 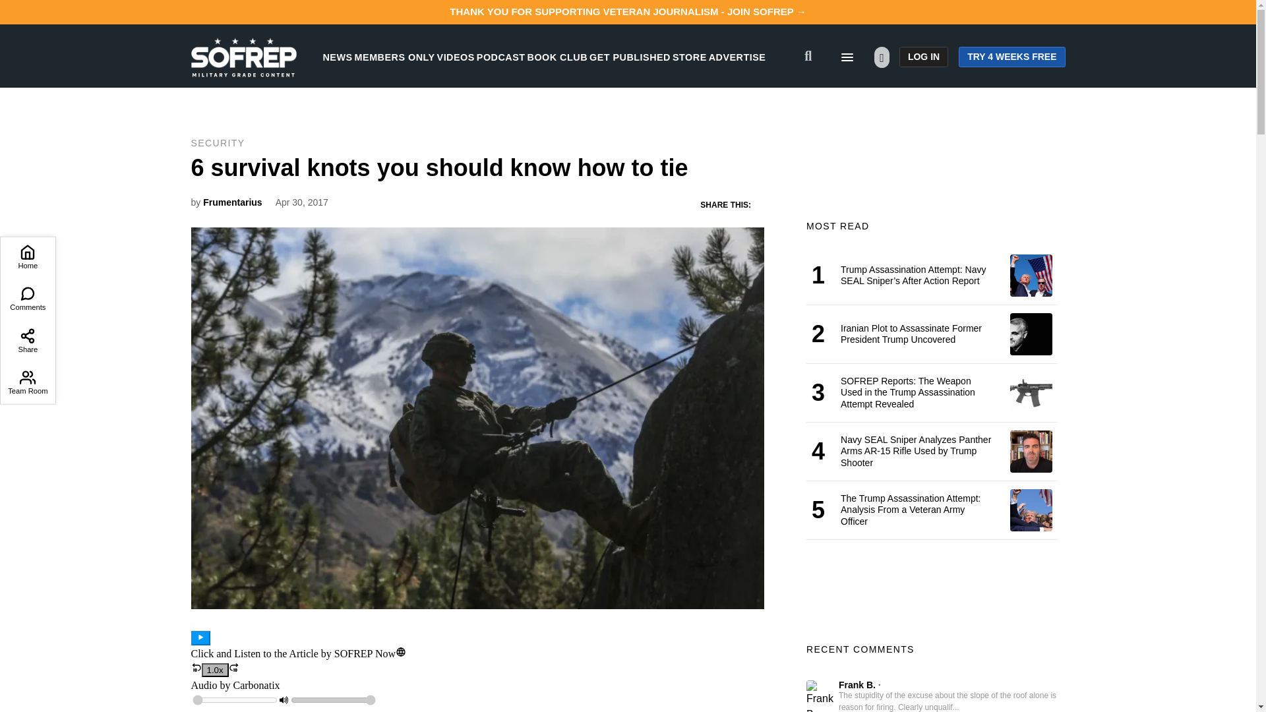 What do you see at coordinates (394, 57) in the screenshot?
I see `MEMBERS ONLY` at bounding box center [394, 57].